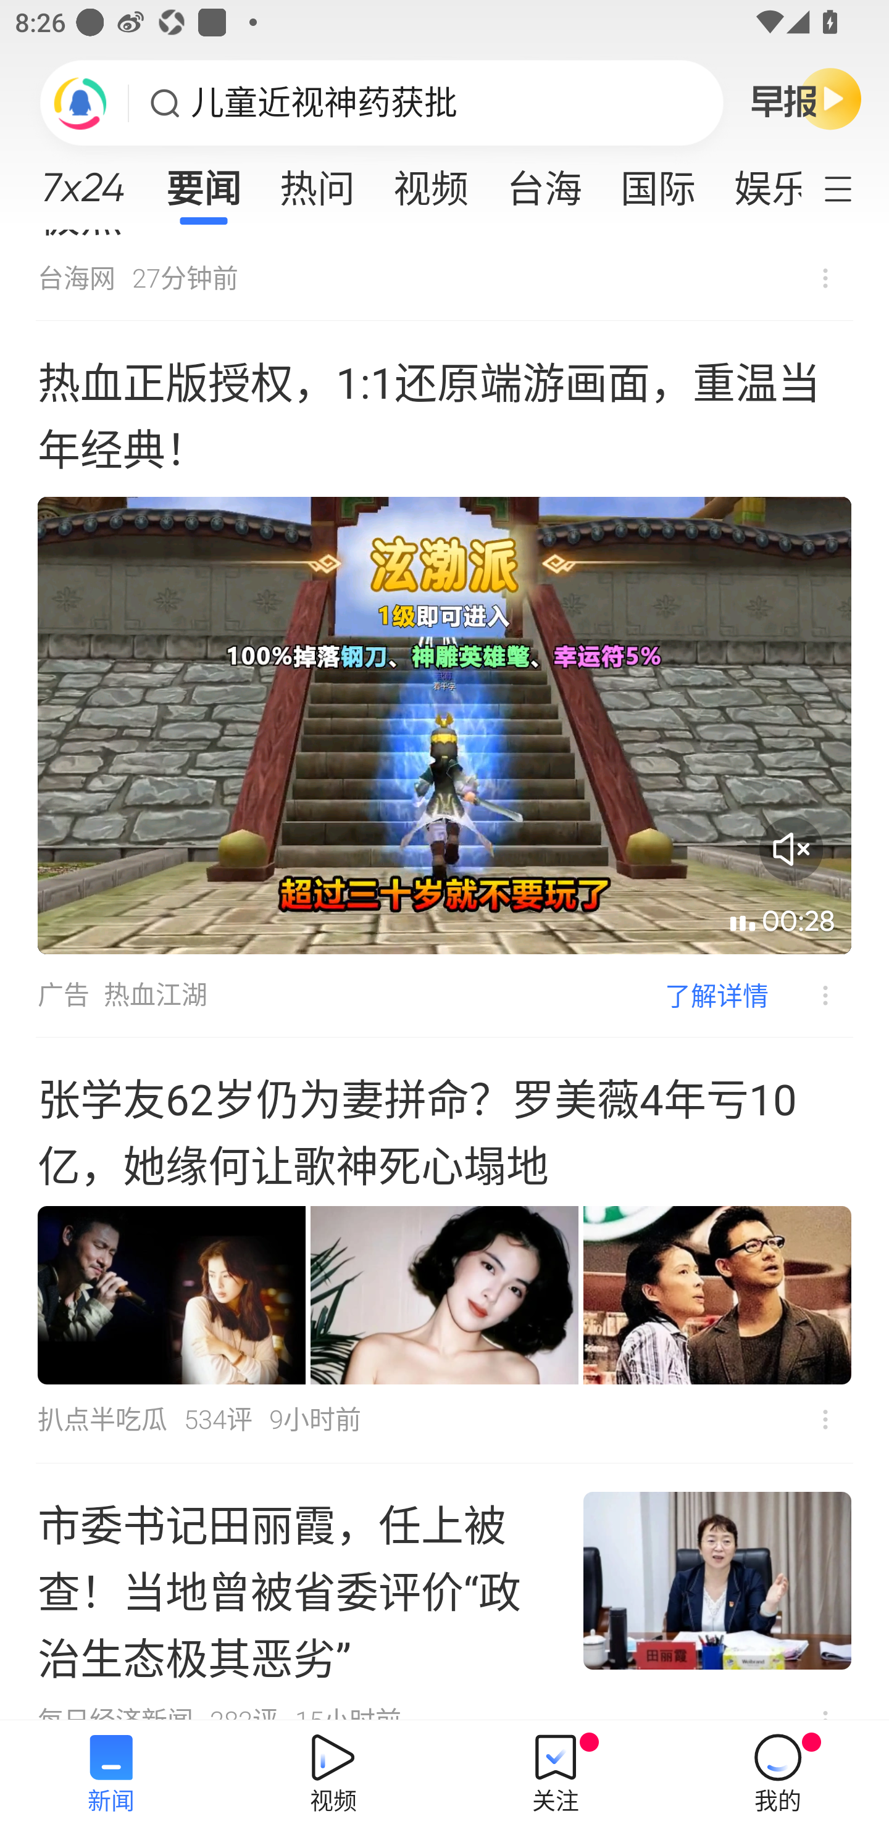 The height and width of the screenshot is (1827, 889). I want to click on 热问, so click(317, 181).